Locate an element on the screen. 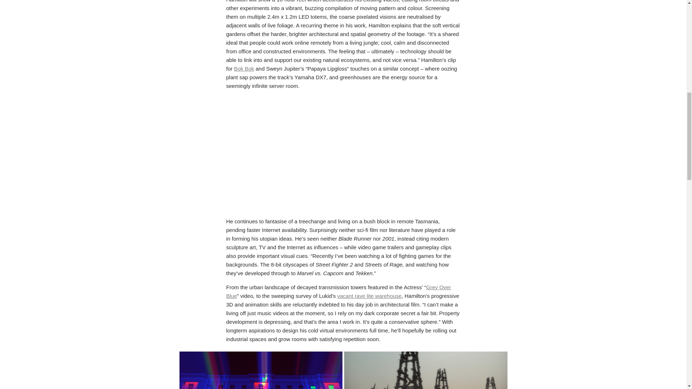 This screenshot has width=692, height=389. vacant rave lite warehouse is located at coordinates (369, 296).